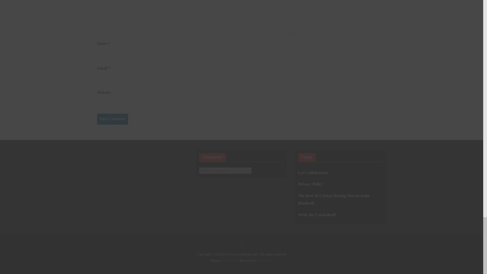 This screenshot has width=487, height=274. Describe the element at coordinates (265, 260) in the screenshot. I see `WordPress` at that location.